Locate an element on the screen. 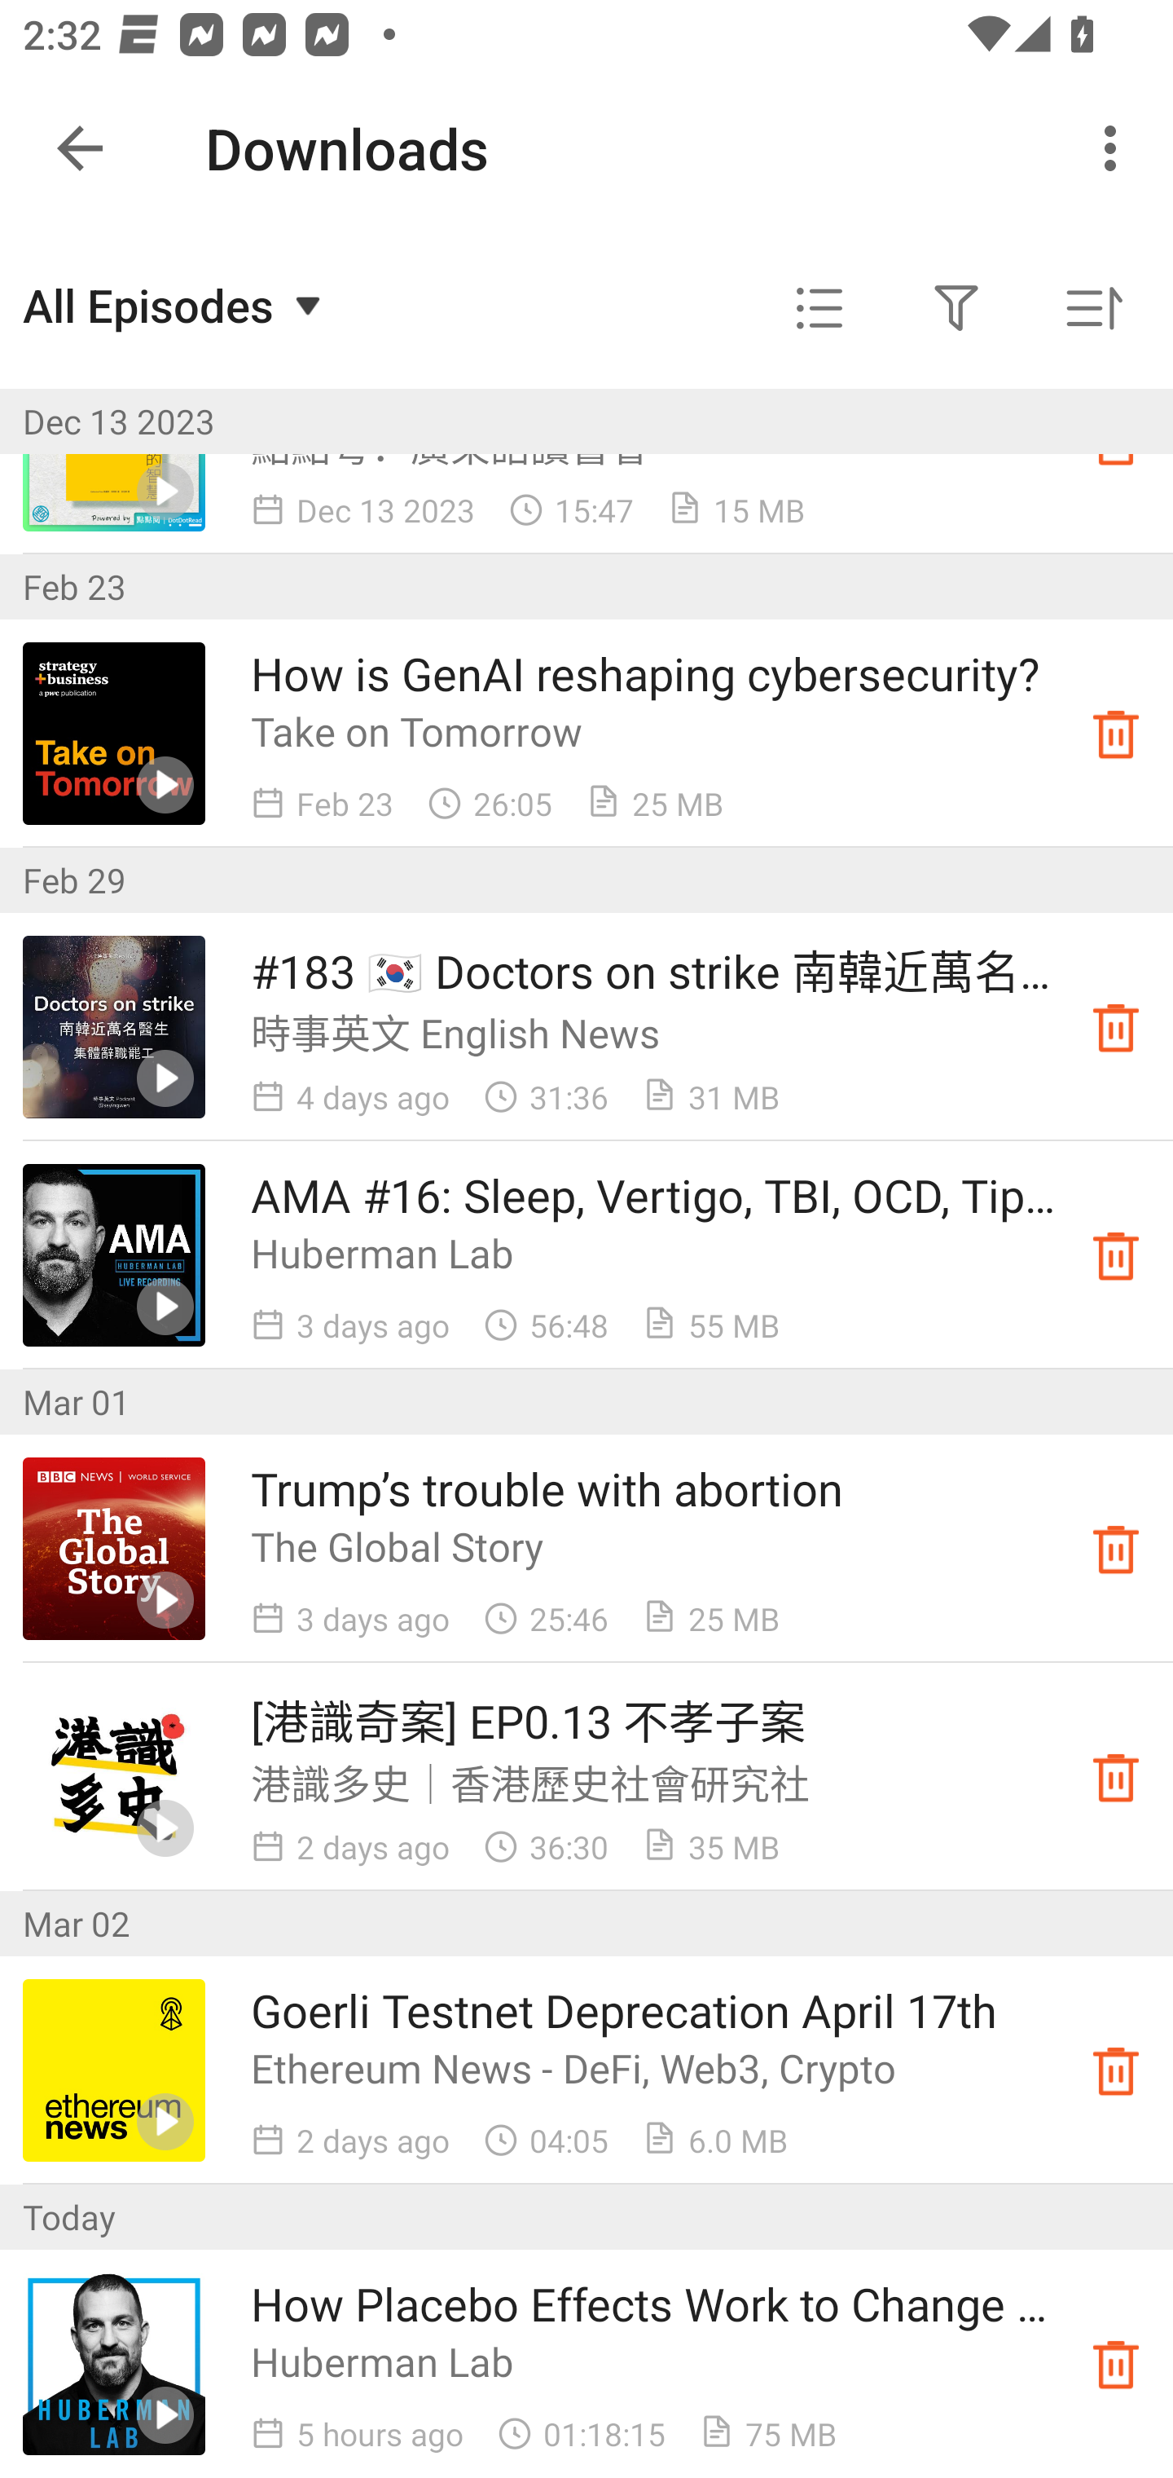 Image resolution: width=1173 pixels, height=2478 pixels. Downloaded is located at coordinates (1116, 439).